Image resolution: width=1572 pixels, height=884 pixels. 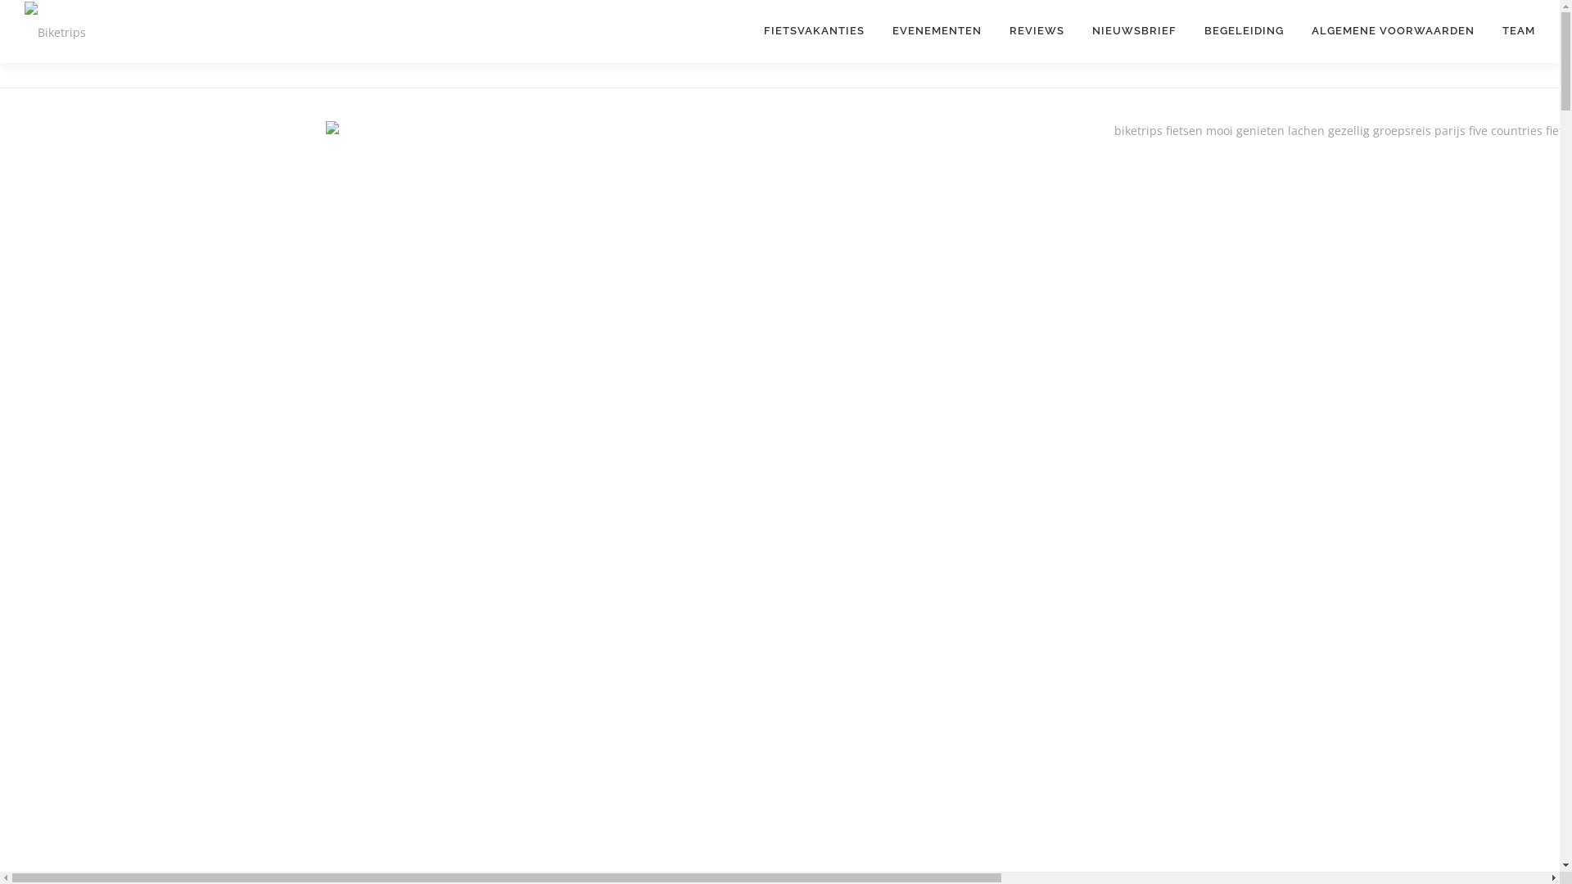 What do you see at coordinates (937, 31) in the screenshot?
I see `EVENEMENTEN` at bounding box center [937, 31].